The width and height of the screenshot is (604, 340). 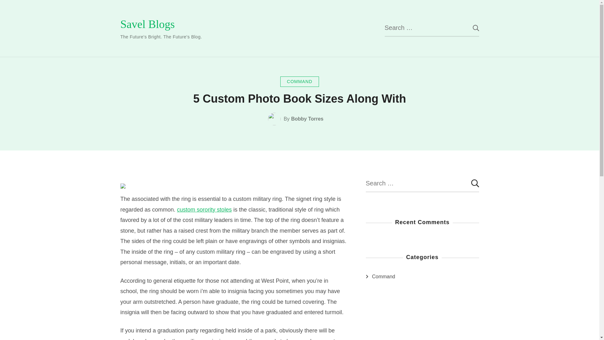 What do you see at coordinates (471, 28) in the screenshot?
I see `Search` at bounding box center [471, 28].